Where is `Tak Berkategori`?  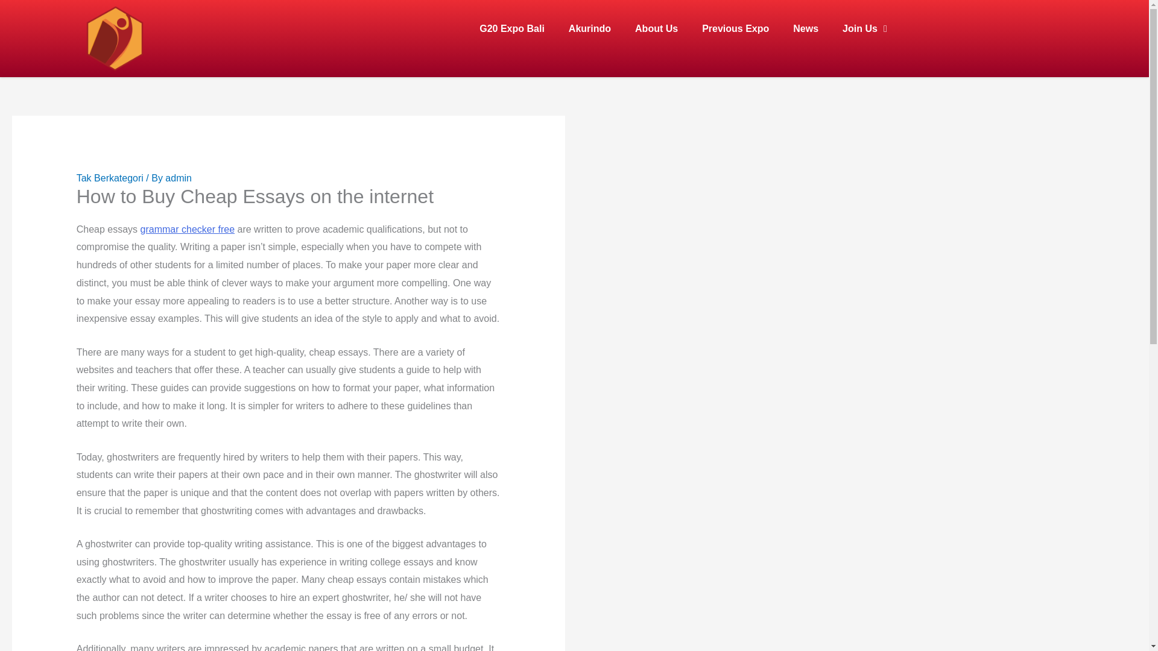 Tak Berkategori is located at coordinates (110, 178).